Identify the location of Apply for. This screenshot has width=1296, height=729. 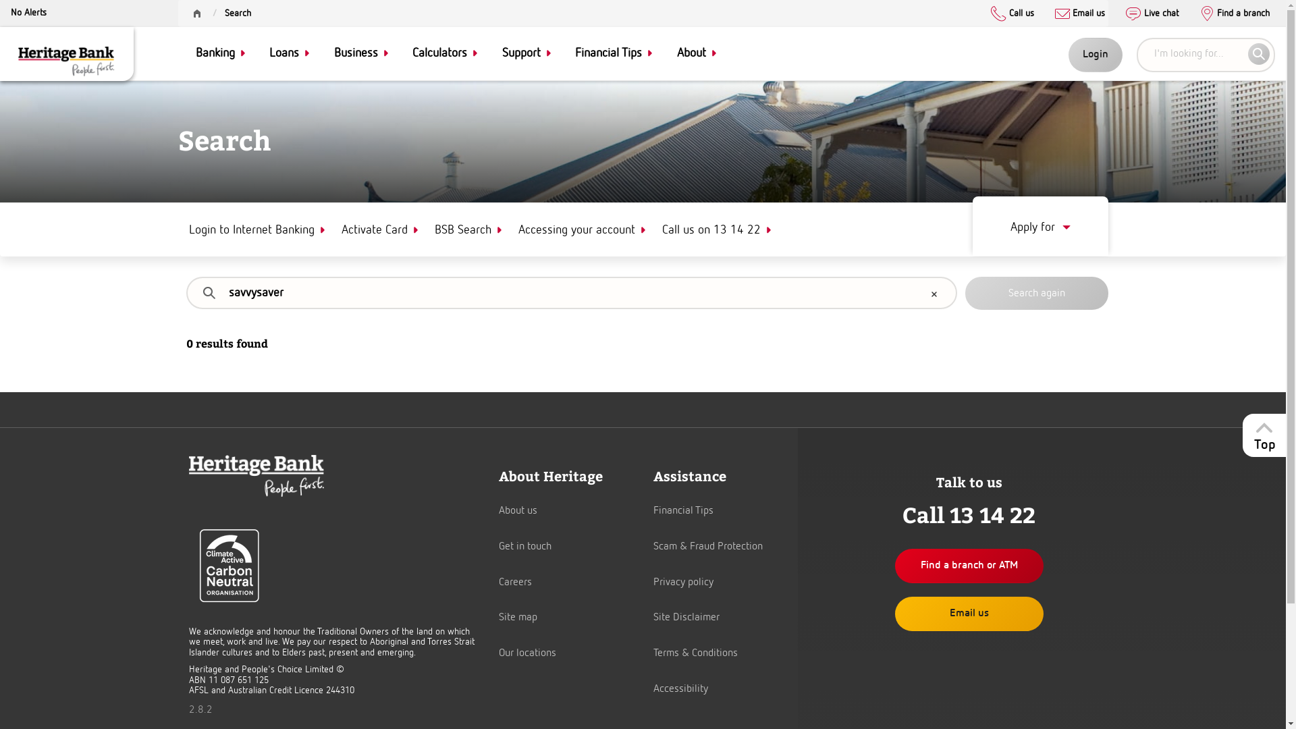
(1039, 226).